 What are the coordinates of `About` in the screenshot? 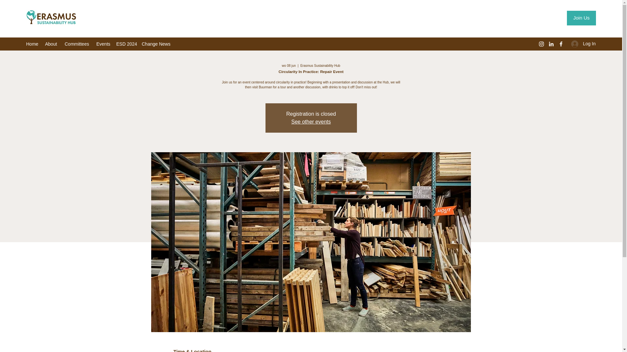 It's located at (52, 44).